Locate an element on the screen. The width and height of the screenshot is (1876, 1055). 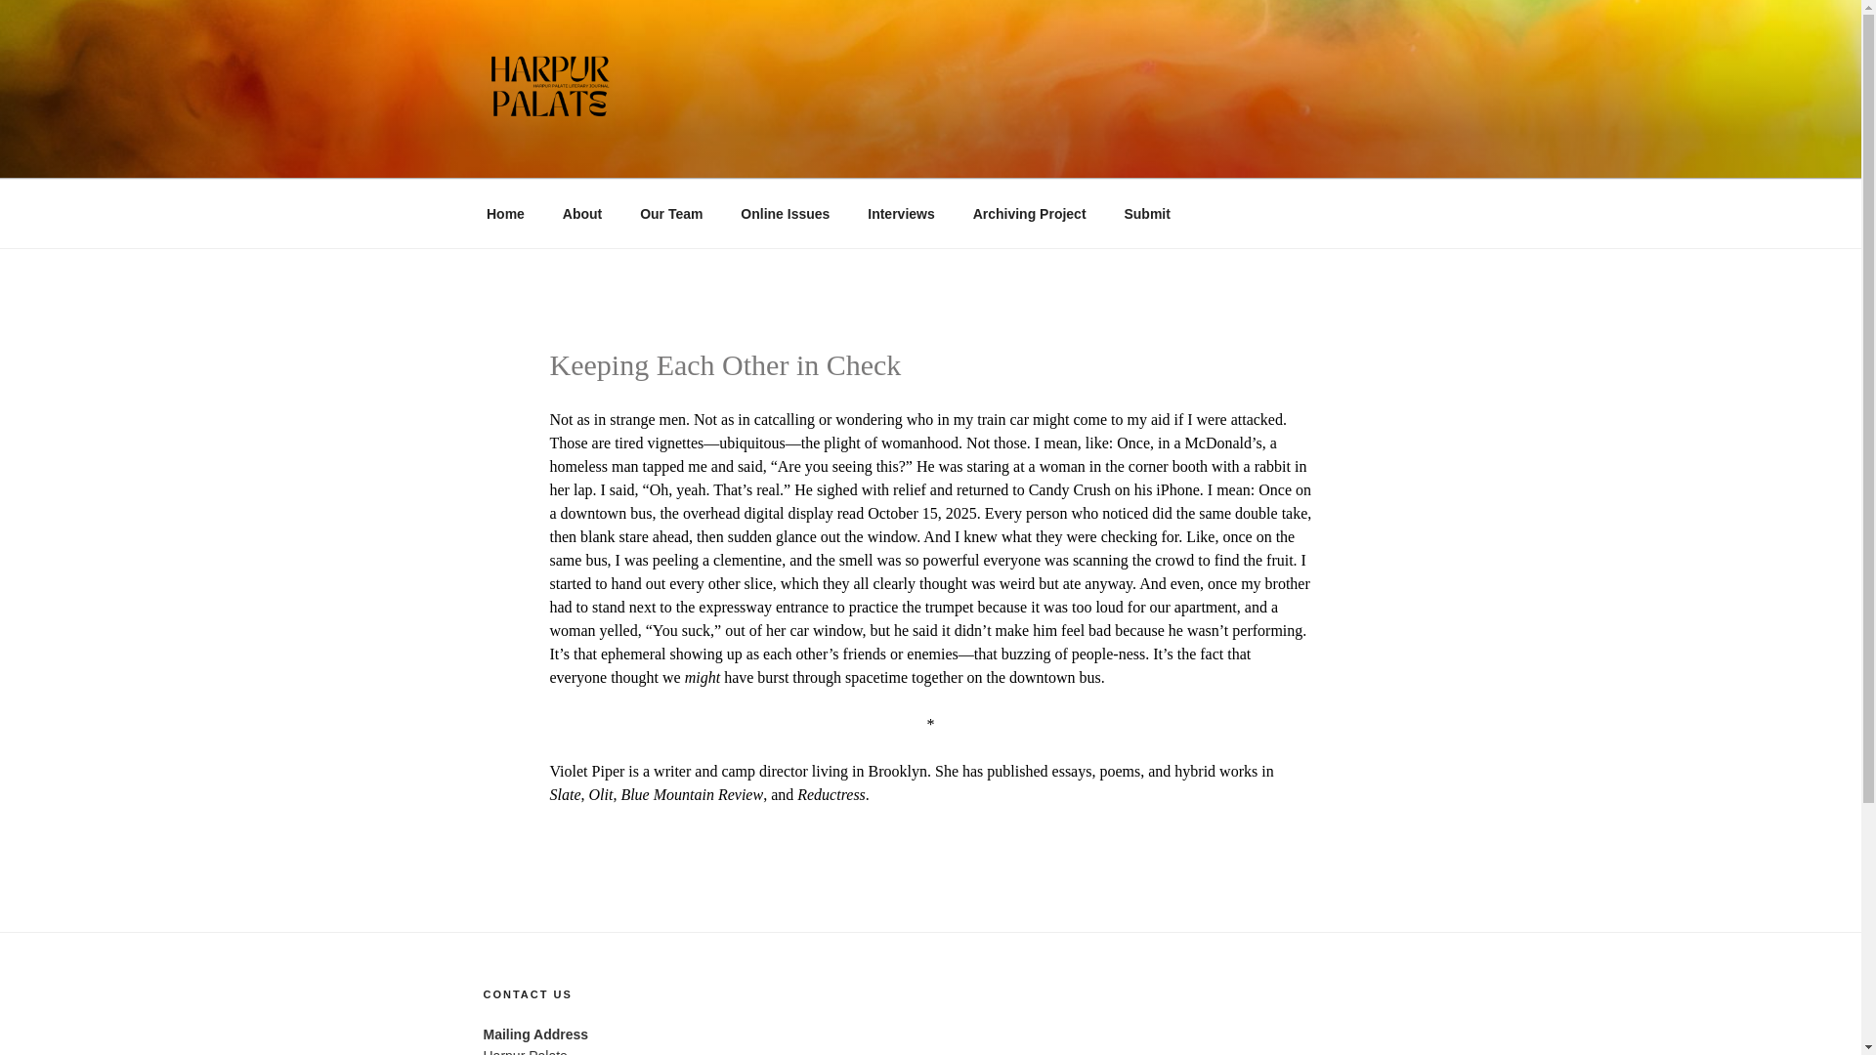
Our Team is located at coordinates (671, 213).